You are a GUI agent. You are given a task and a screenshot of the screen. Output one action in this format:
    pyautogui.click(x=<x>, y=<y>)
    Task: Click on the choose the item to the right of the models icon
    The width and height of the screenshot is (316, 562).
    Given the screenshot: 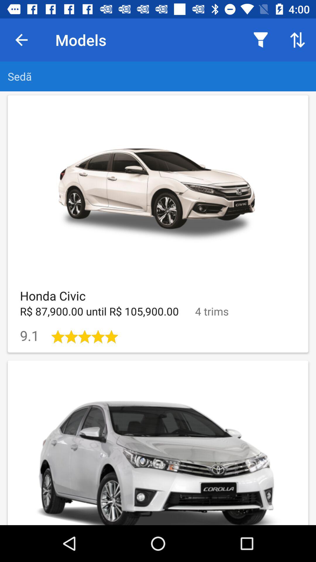 What is the action you would take?
    pyautogui.click(x=260, y=40)
    